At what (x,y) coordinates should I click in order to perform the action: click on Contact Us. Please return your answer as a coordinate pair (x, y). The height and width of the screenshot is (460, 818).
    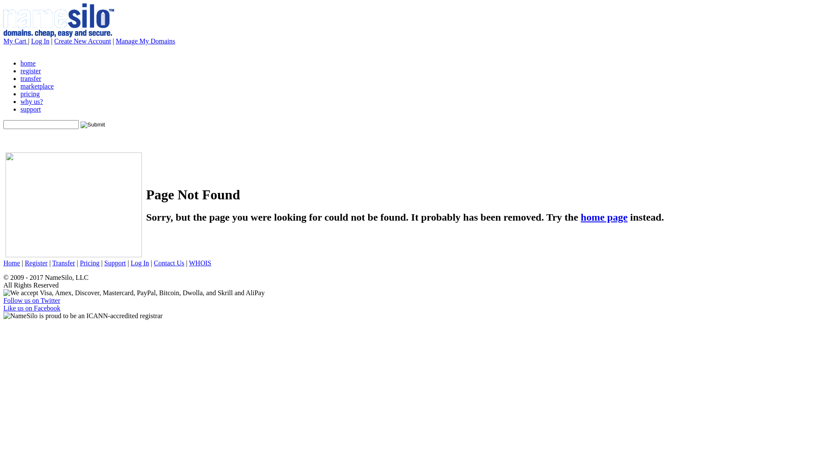
    Looking at the image, I should click on (169, 263).